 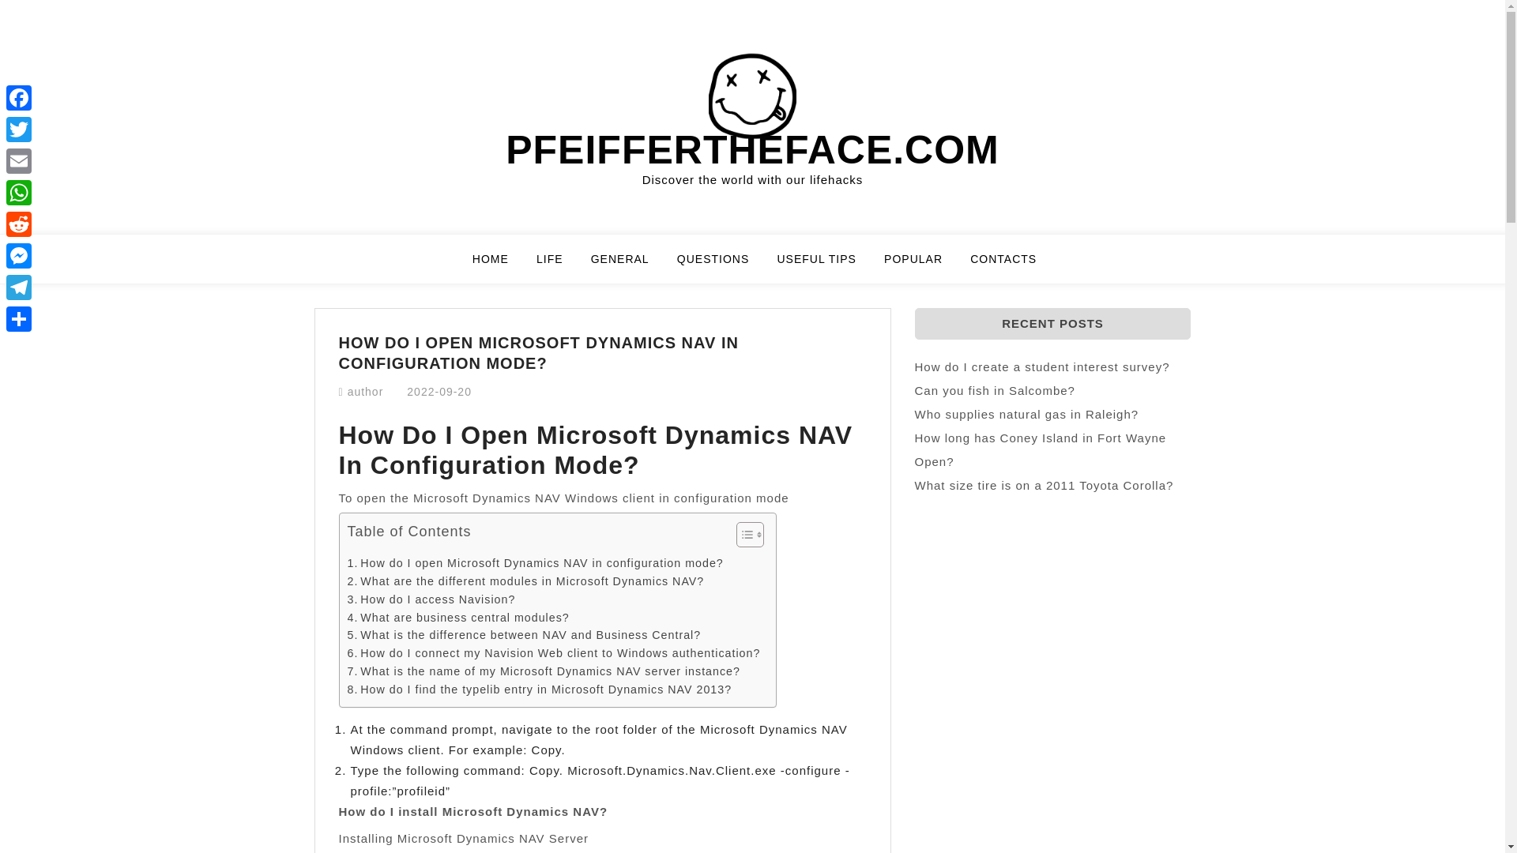 What do you see at coordinates (458, 618) in the screenshot?
I see `What are business central modules?` at bounding box center [458, 618].